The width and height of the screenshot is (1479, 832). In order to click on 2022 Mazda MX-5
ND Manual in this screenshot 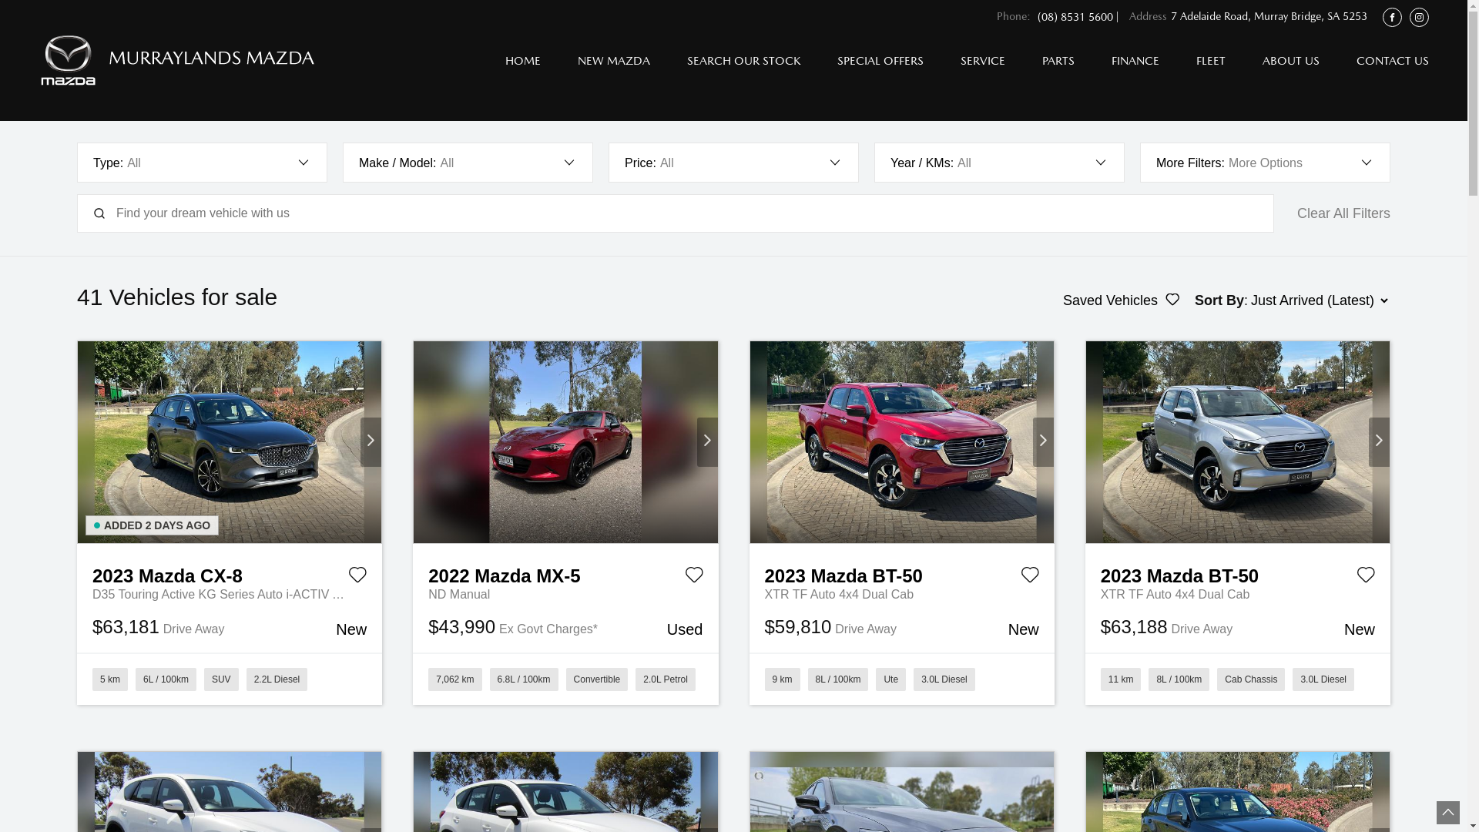, I will do `click(565, 574)`.